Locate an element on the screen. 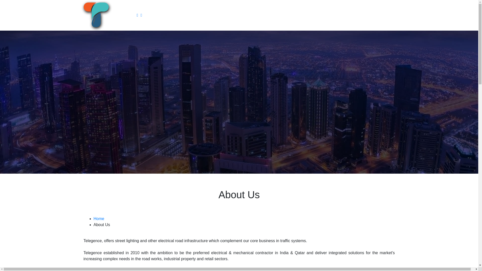 The height and width of the screenshot is (271, 482). Our Products is located at coordinates (143, 15).